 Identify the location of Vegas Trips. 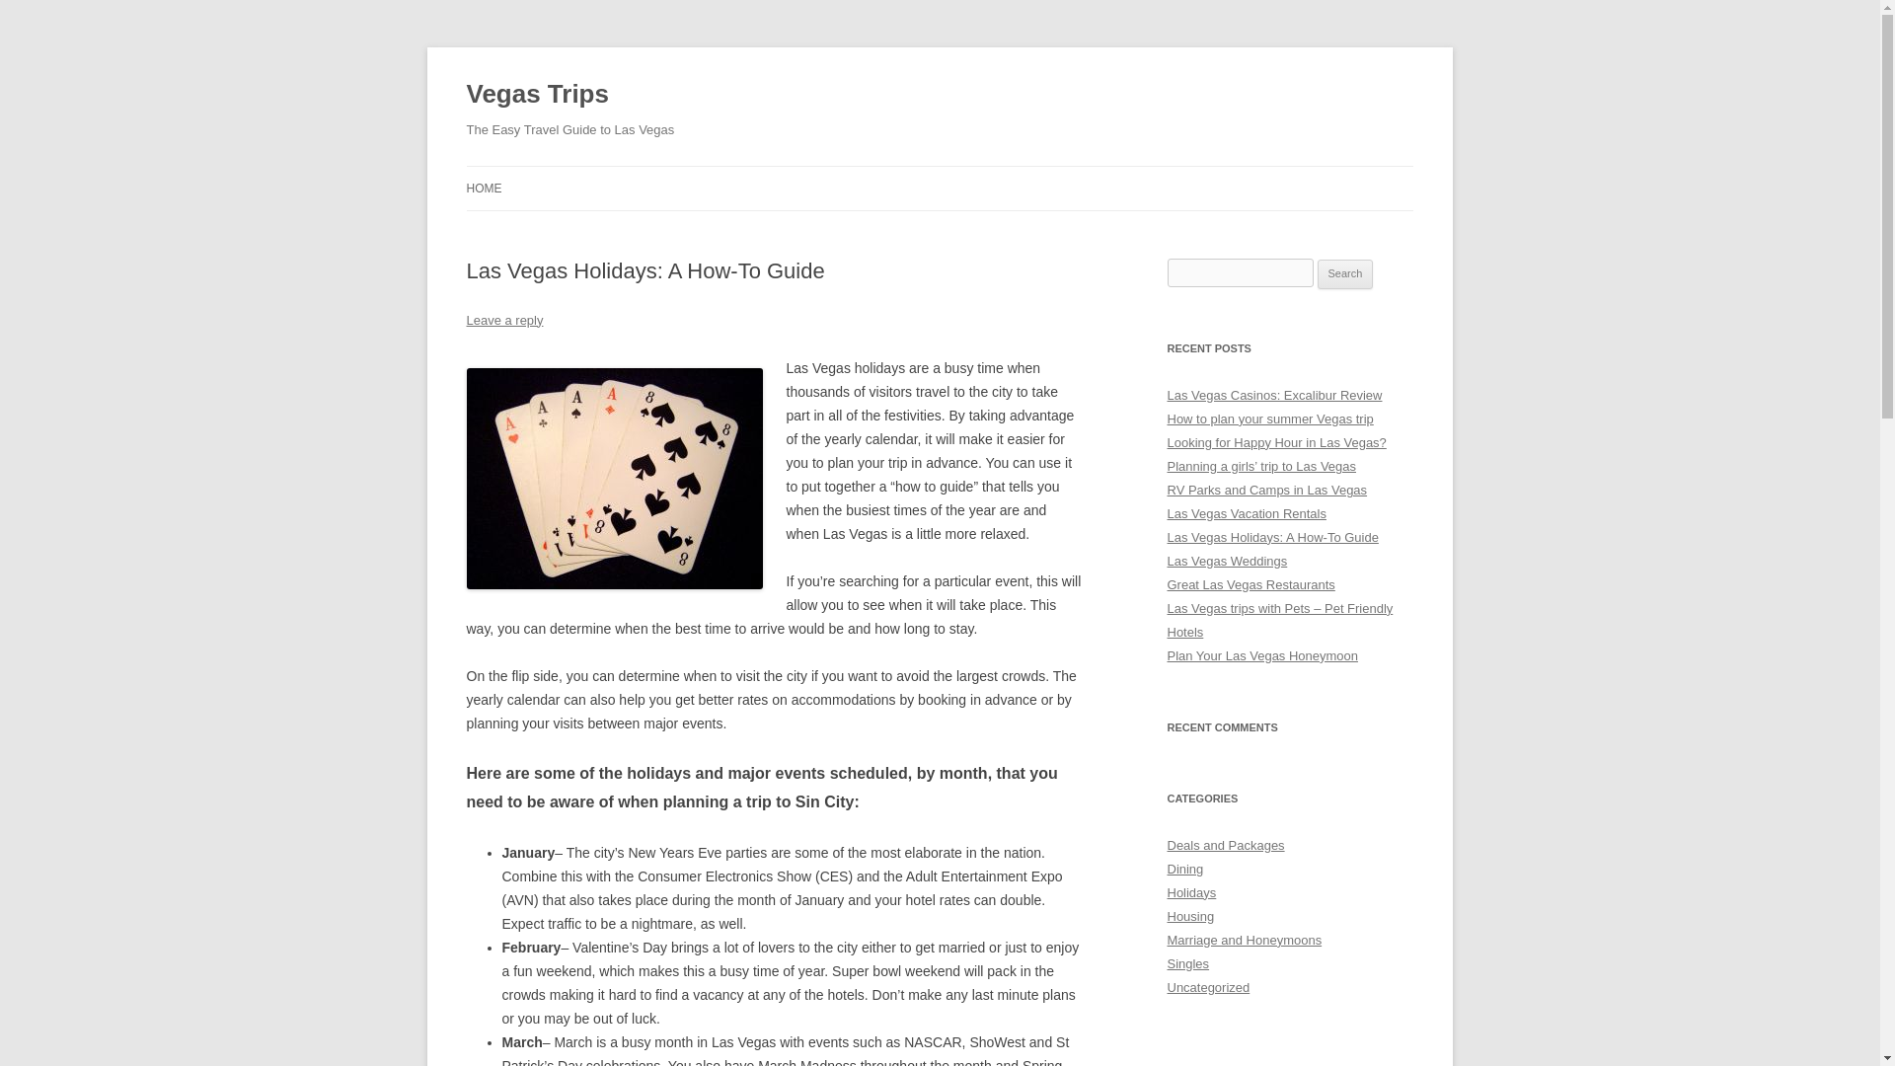
(537, 95).